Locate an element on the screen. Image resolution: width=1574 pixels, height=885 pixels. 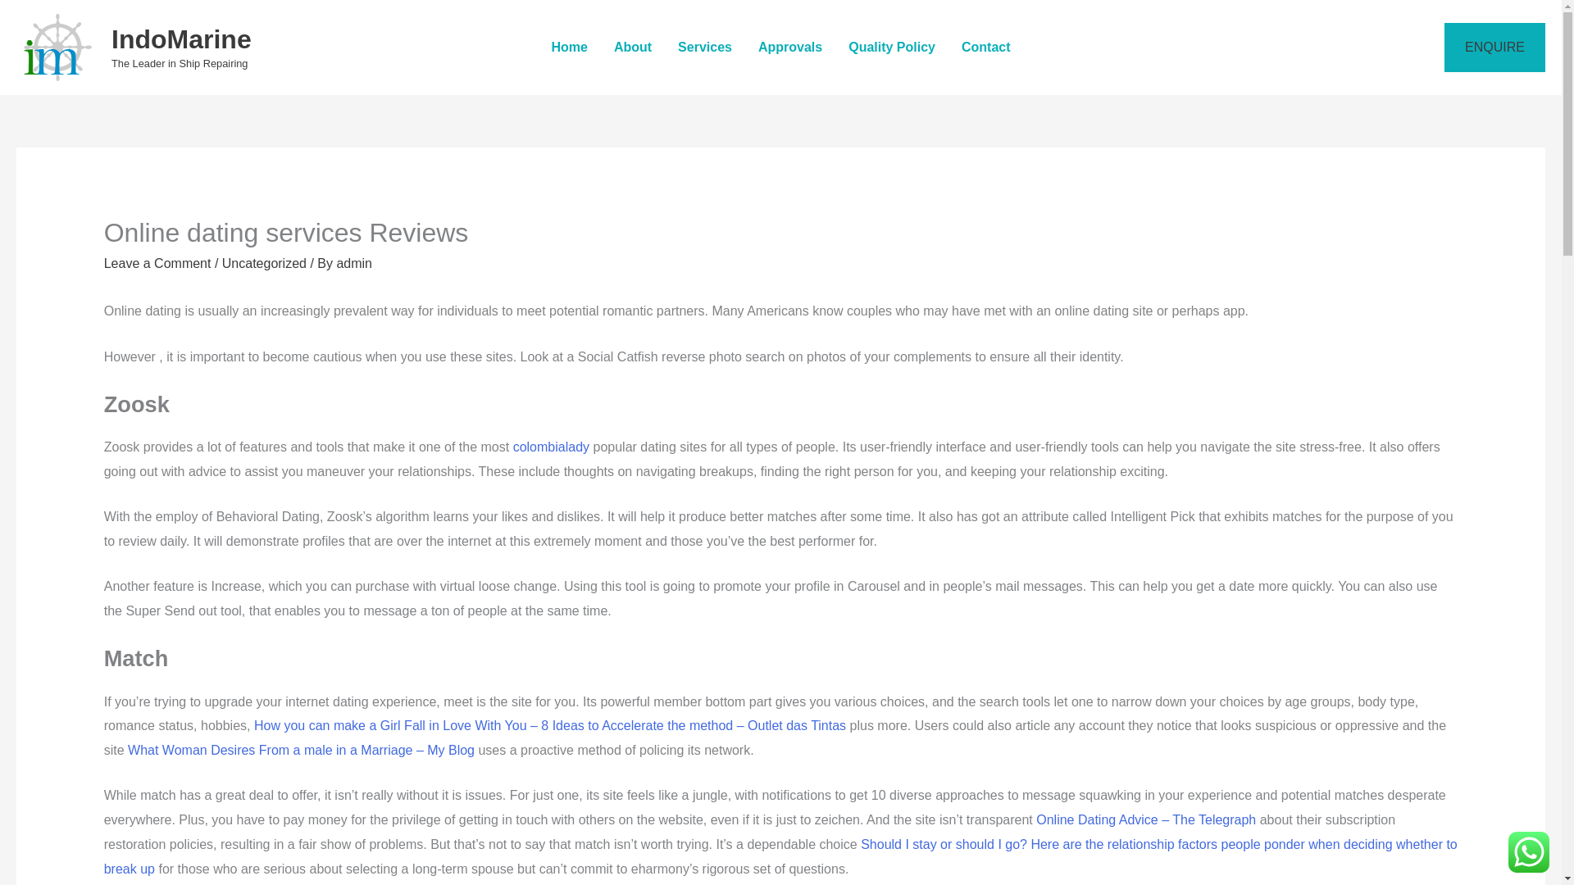
Quality Policy is located at coordinates (892, 47).